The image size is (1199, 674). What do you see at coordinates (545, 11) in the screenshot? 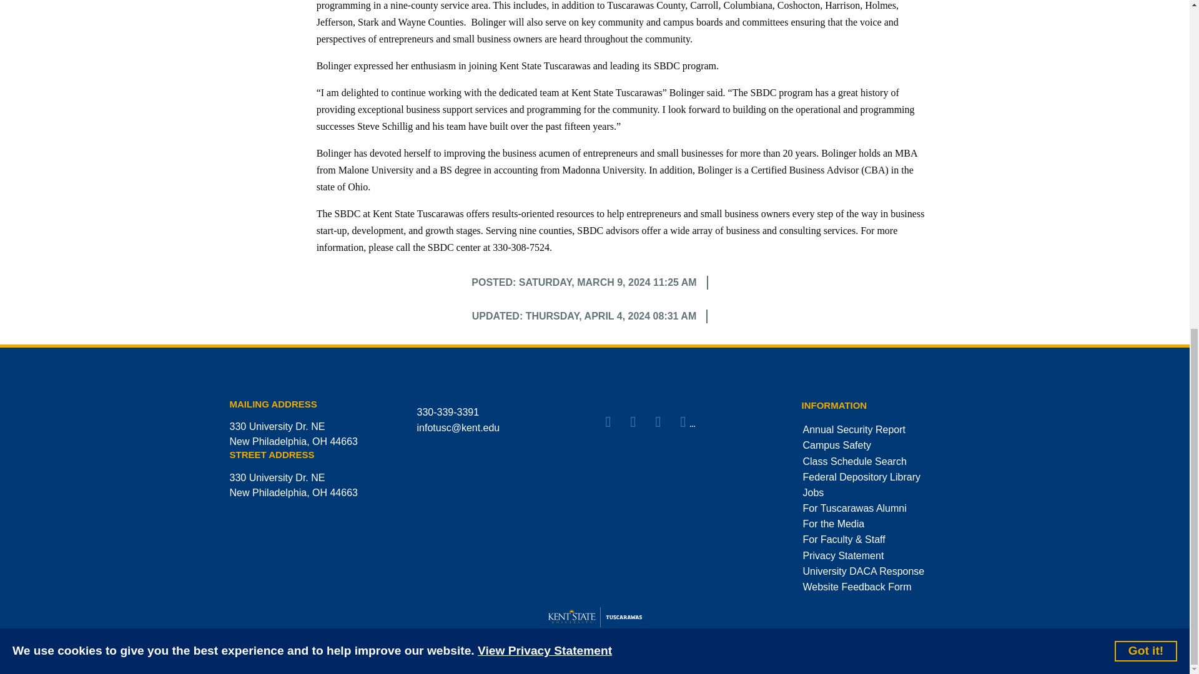
I see `View Privacy Statement` at bounding box center [545, 11].